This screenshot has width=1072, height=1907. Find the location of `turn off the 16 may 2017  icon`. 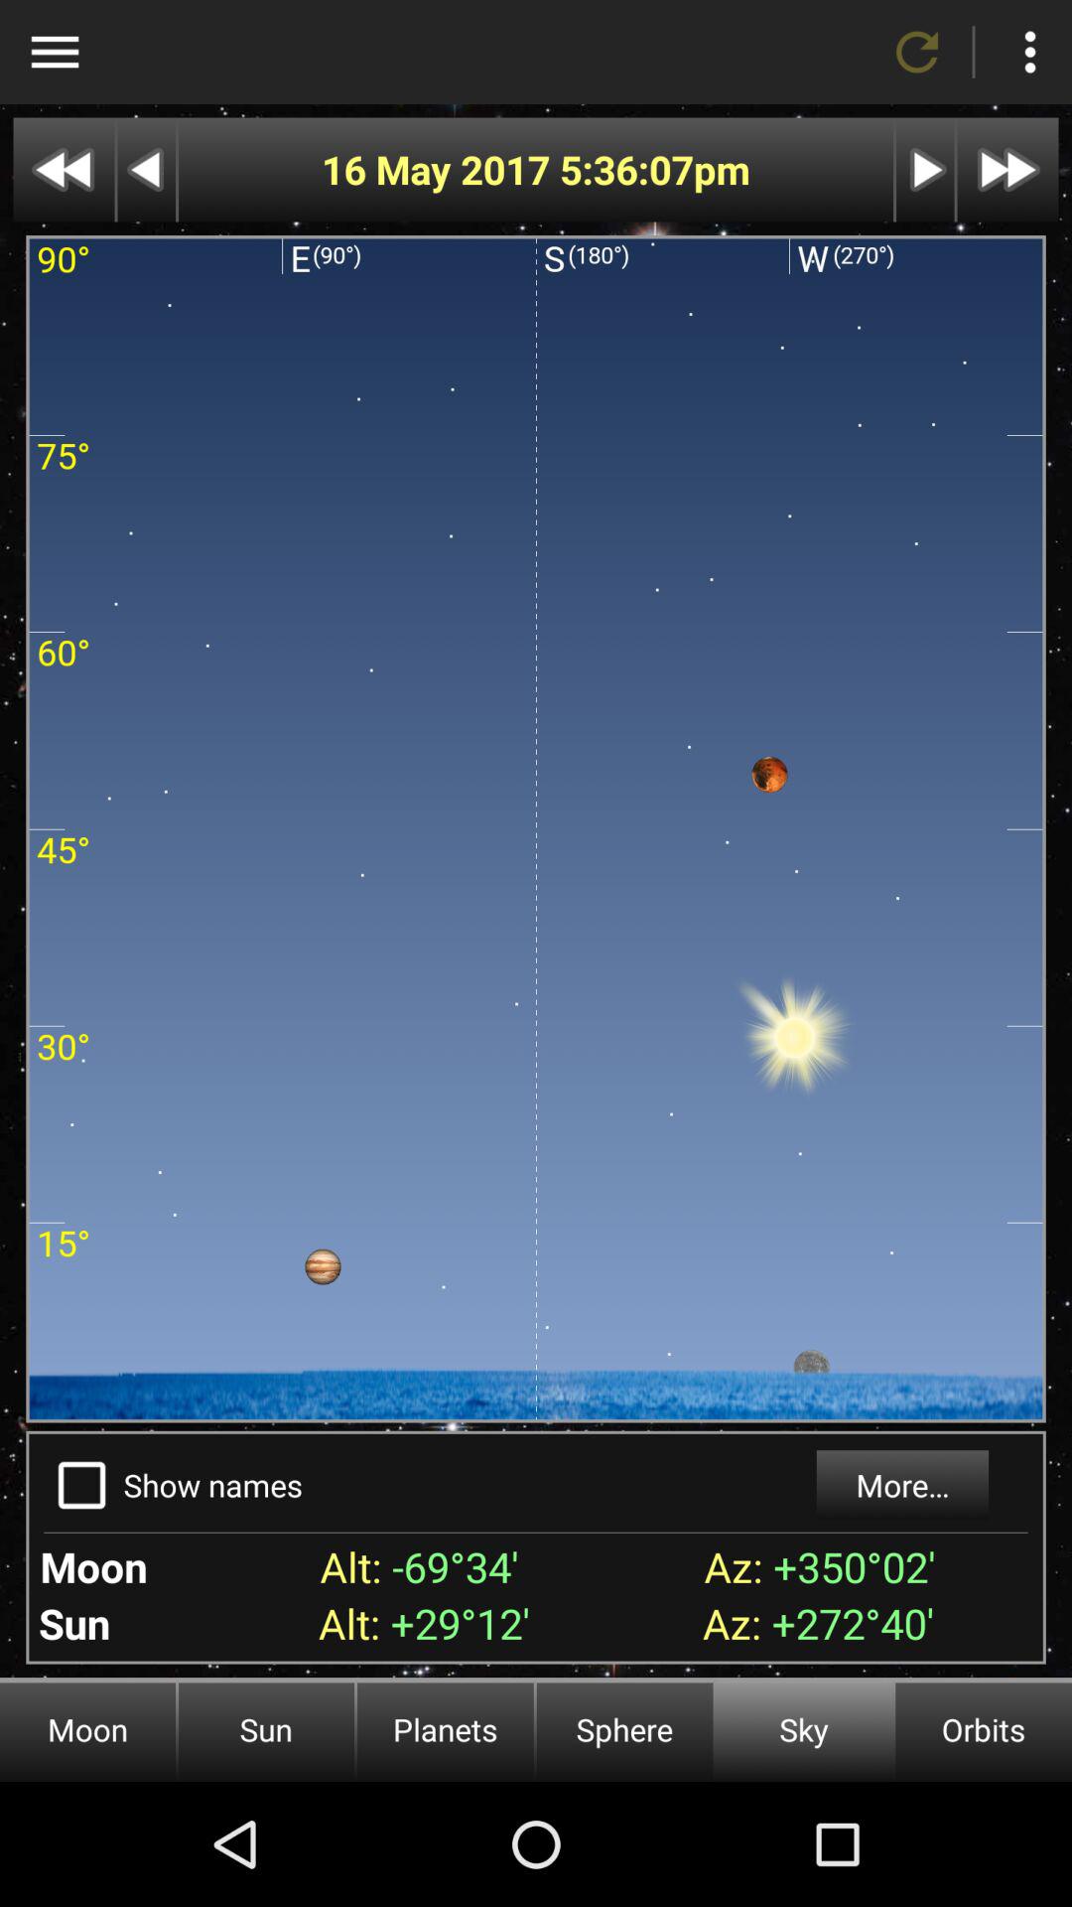

turn off the 16 may 2017  icon is located at coordinates (441, 169).